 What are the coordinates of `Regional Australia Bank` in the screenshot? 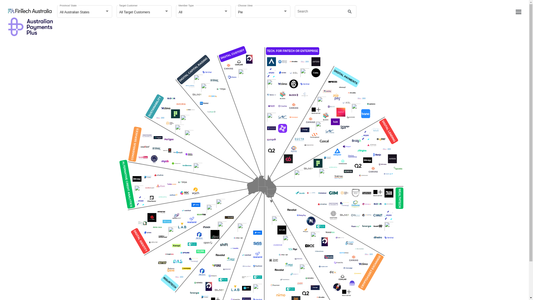 It's located at (231, 259).